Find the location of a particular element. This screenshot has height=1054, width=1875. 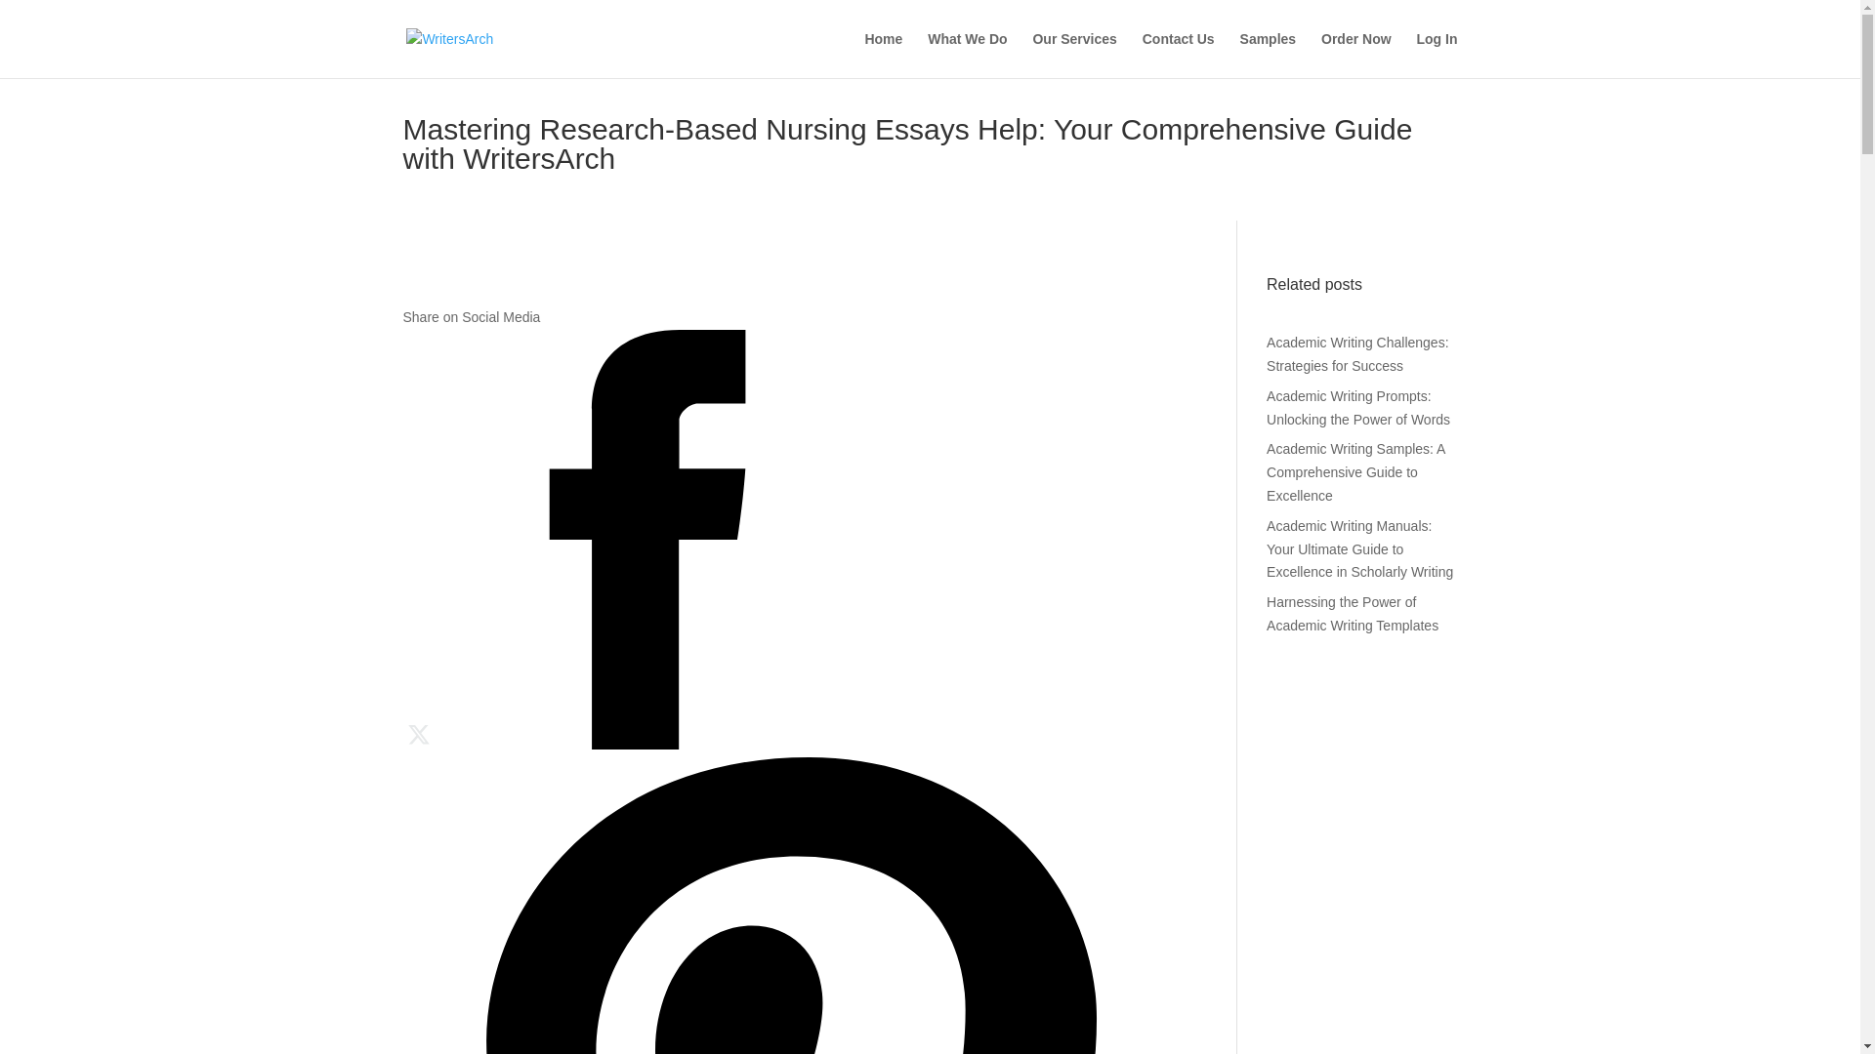

What We Do is located at coordinates (967, 55).